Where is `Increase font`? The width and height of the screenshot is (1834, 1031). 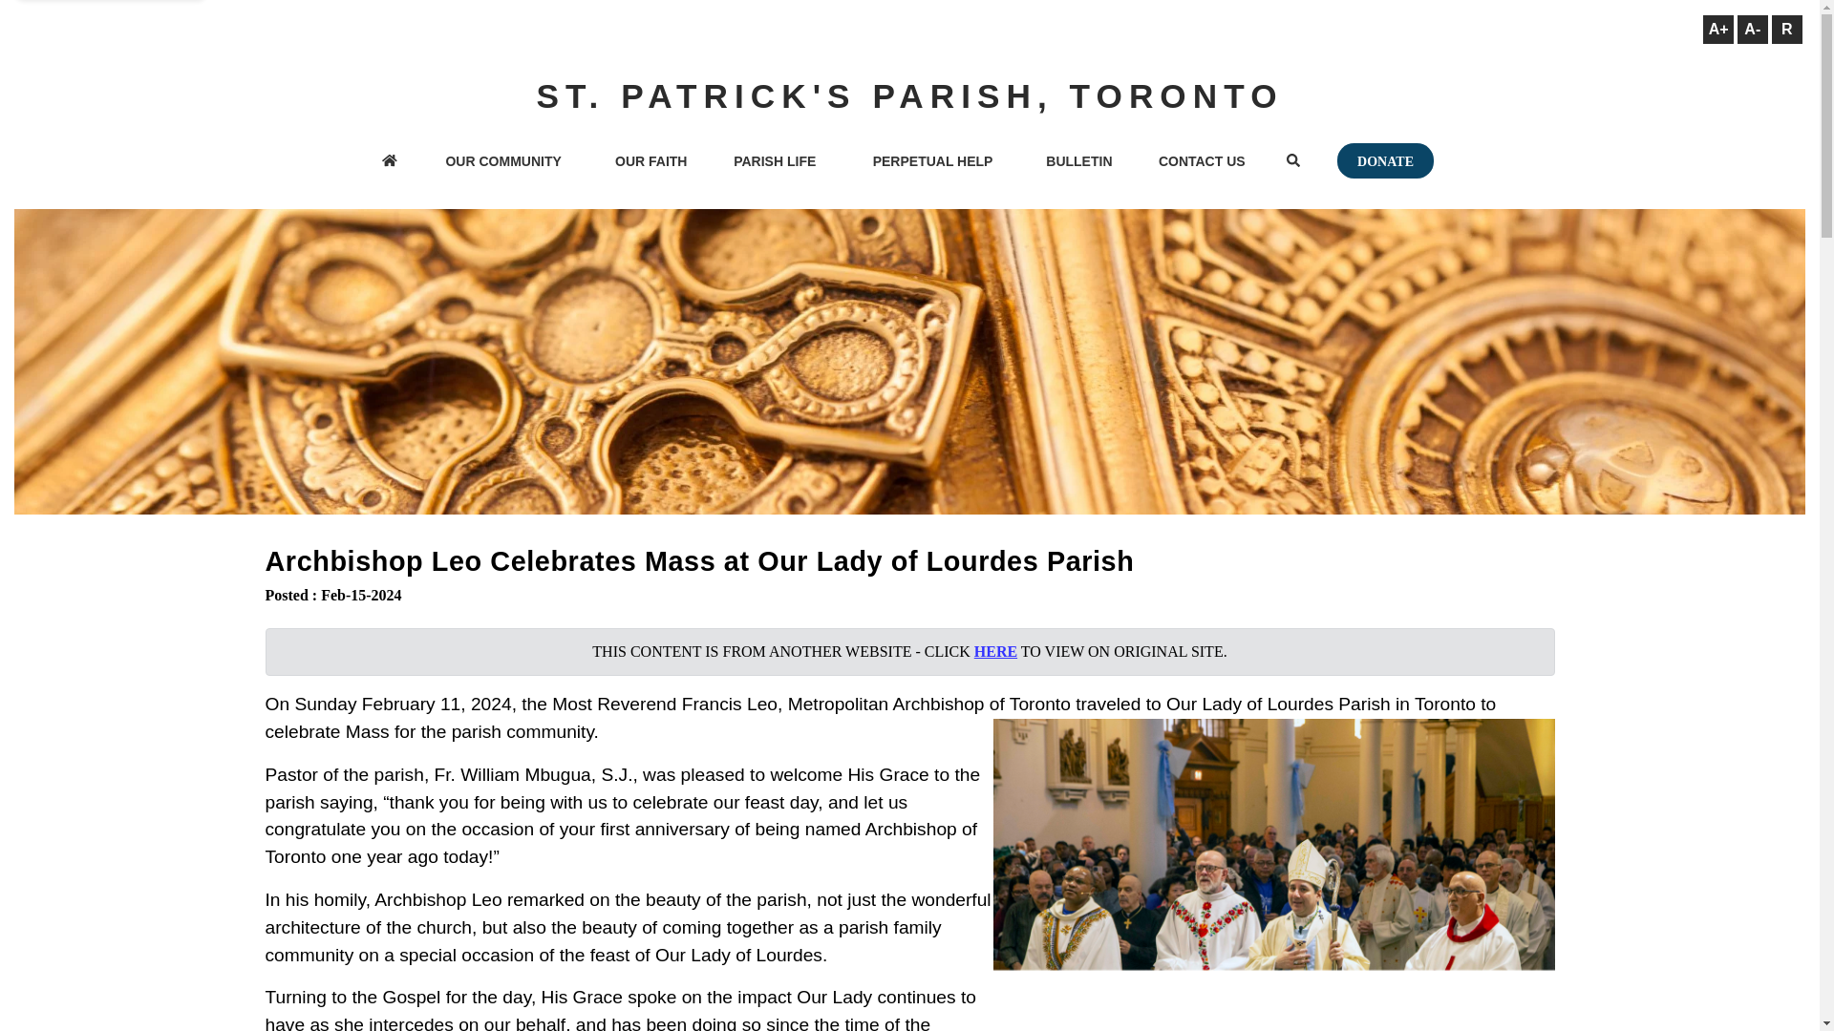 Increase font is located at coordinates (1717, 30).